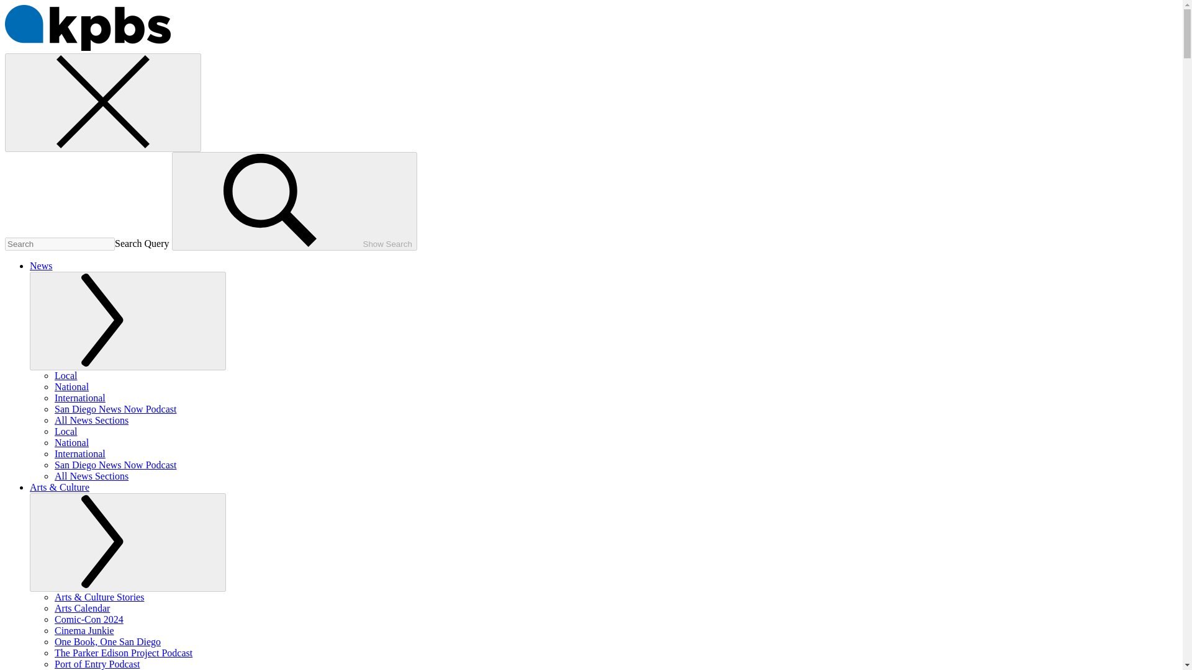 The width and height of the screenshot is (1192, 670). Describe the element at coordinates (84, 630) in the screenshot. I see `Cinema Junkie` at that location.